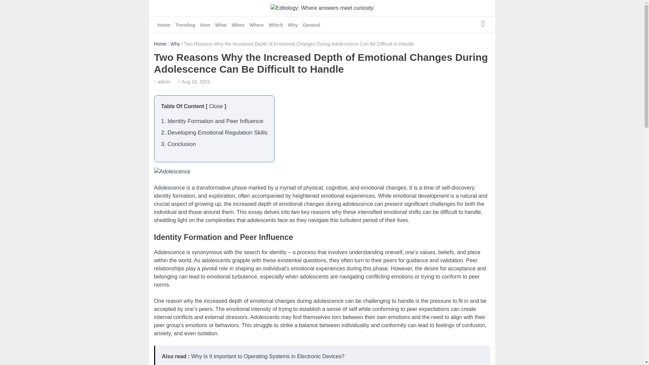  I want to click on Why, so click(175, 44).